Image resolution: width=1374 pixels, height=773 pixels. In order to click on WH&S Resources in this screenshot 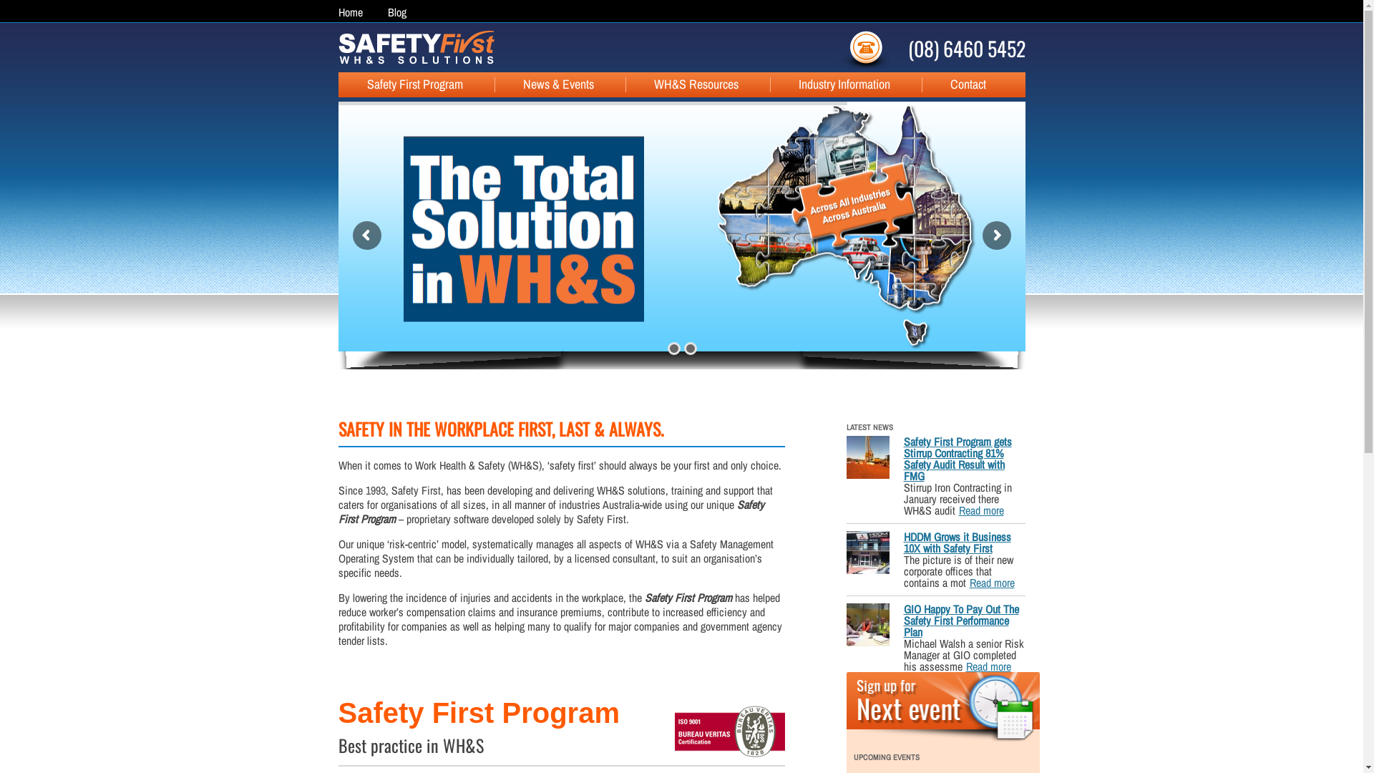, I will do `click(682, 84)`.